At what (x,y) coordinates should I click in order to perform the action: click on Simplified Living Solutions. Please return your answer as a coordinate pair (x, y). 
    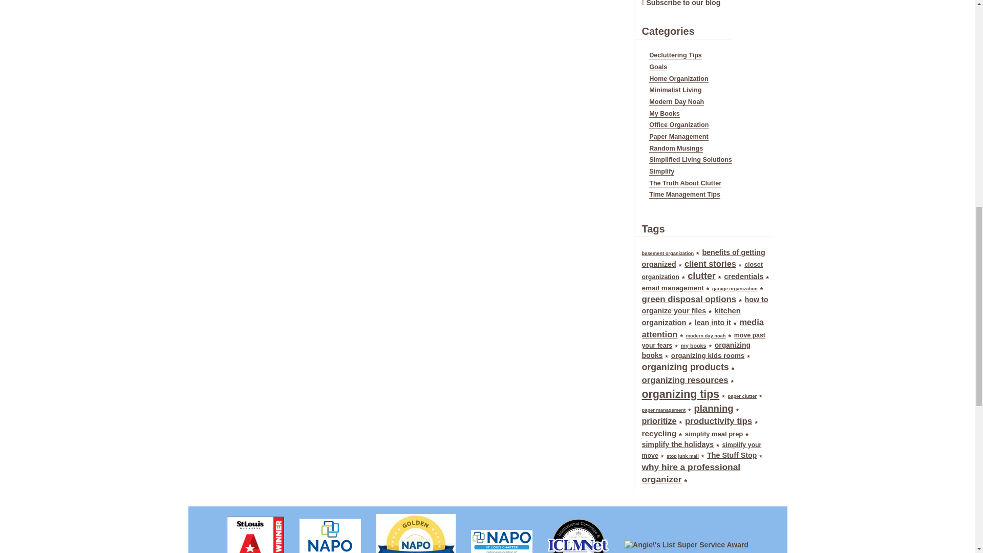
    Looking at the image, I should click on (690, 160).